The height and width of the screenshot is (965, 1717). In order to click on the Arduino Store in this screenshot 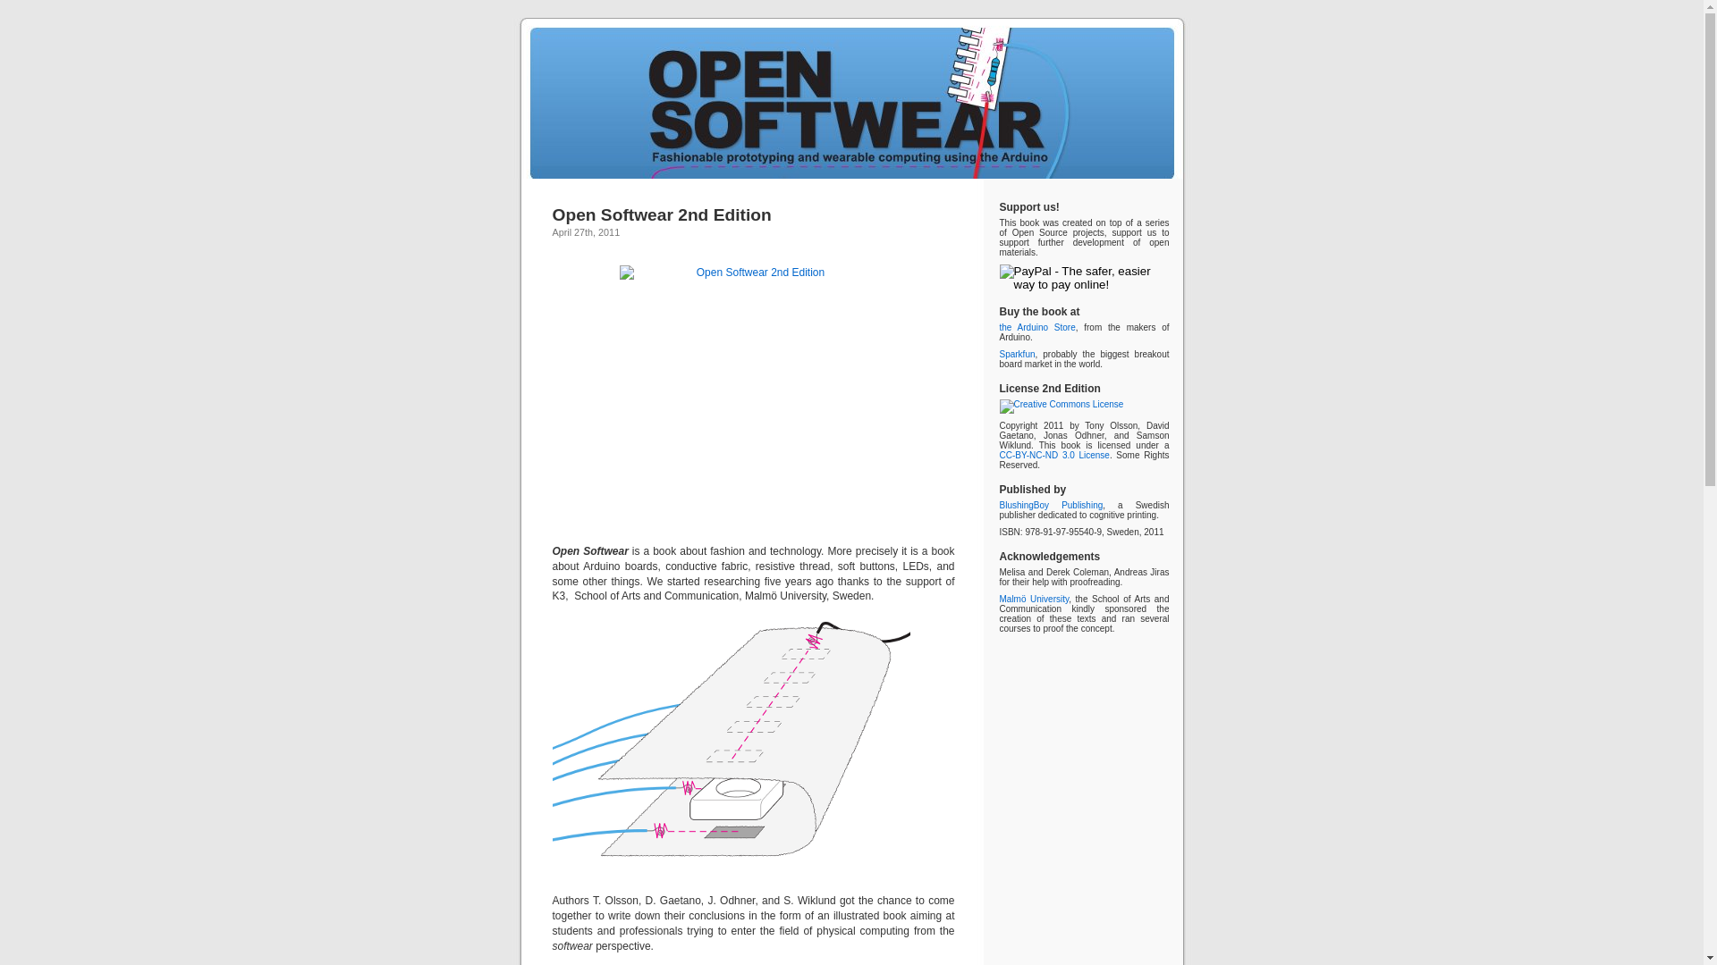, I will do `click(1037, 327)`.